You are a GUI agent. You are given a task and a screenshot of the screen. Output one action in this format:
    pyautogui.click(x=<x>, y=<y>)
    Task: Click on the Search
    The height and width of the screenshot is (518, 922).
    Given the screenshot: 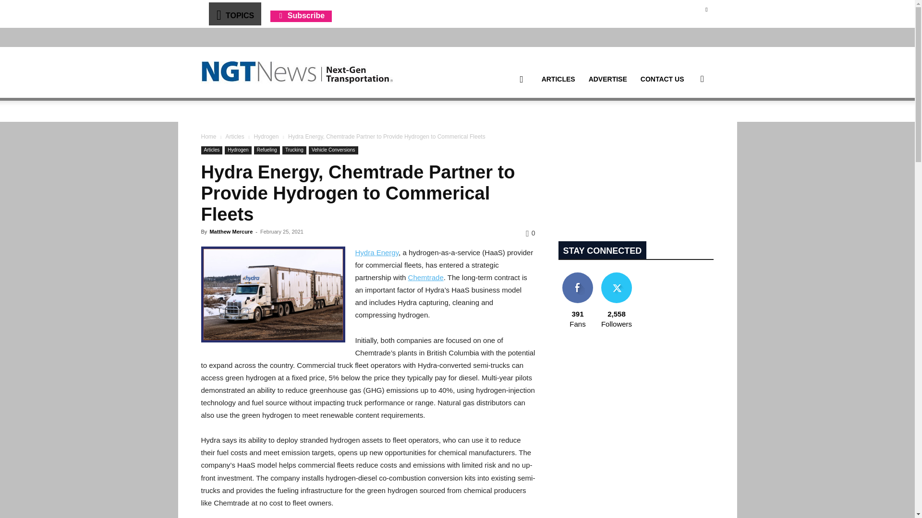 What is the action you would take?
    pyautogui.click(x=687, y=125)
    